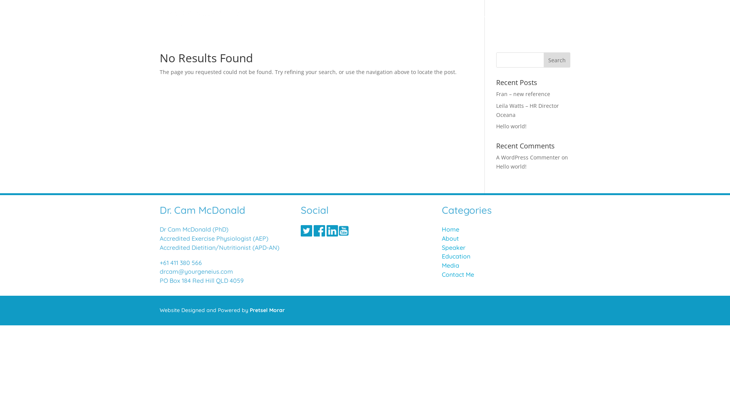  What do you see at coordinates (450, 238) in the screenshot?
I see `About` at bounding box center [450, 238].